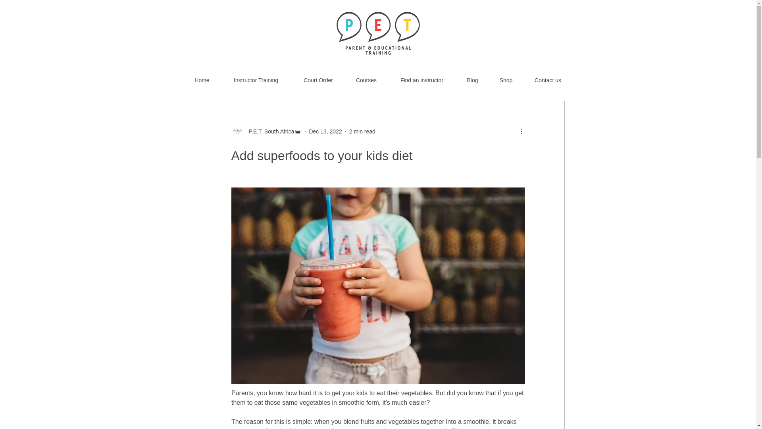 The image size is (762, 429). What do you see at coordinates (325, 131) in the screenshot?
I see `Dec 13, 2022` at bounding box center [325, 131].